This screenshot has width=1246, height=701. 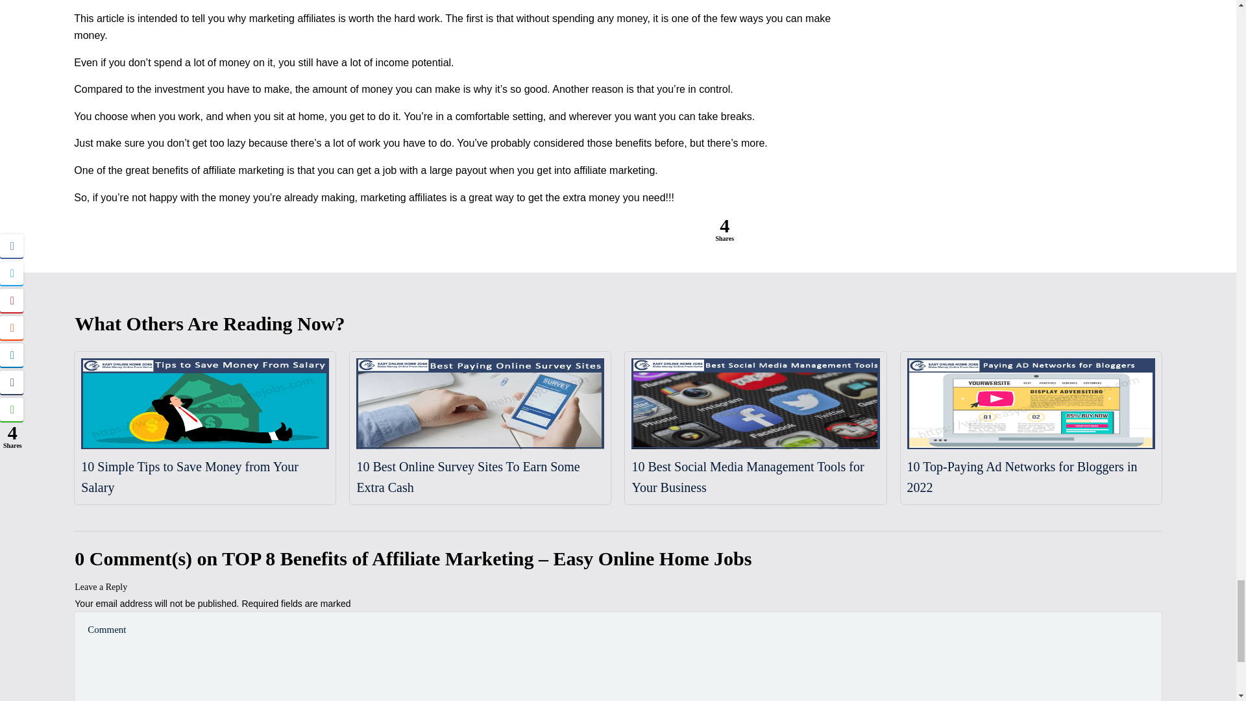 What do you see at coordinates (467, 477) in the screenshot?
I see `10 Best Online Survey Sites To Earn Some Extra Cash` at bounding box center [467, 477].